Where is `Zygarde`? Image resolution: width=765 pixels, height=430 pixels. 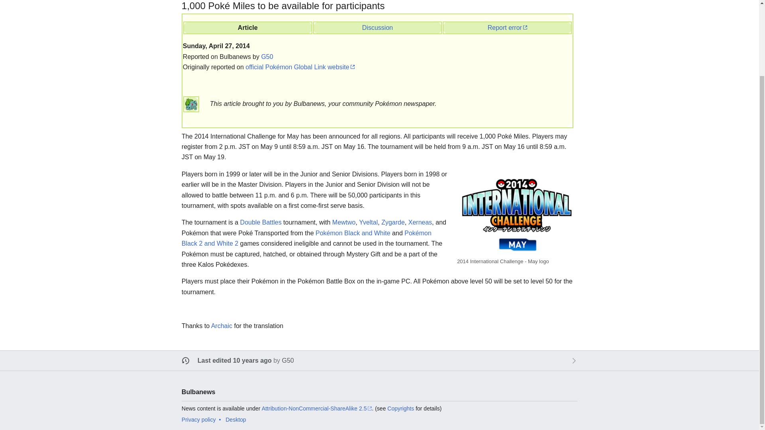
Zygarde is located at coordinates (393, 222).